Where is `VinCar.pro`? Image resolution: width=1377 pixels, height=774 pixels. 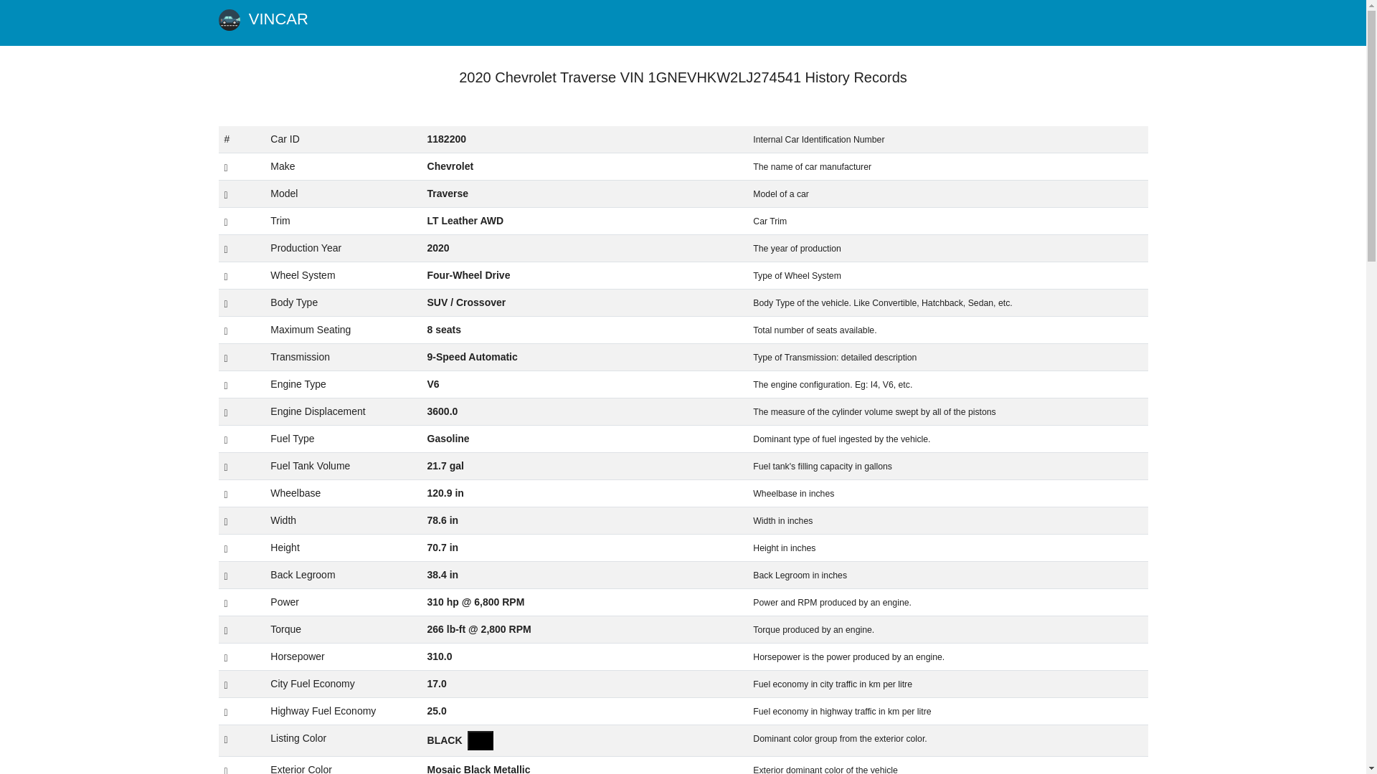
VinCar.pro is located at coordinates (262, 23).